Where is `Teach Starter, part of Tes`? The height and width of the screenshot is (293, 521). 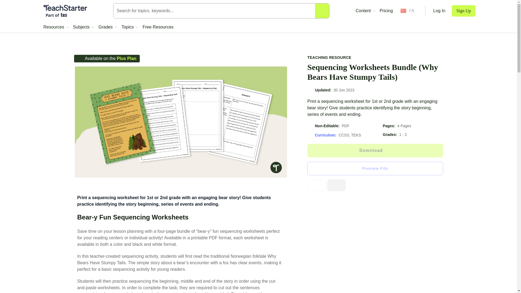 Teach Starter, part of Tes is located at coordinates (65, 11).